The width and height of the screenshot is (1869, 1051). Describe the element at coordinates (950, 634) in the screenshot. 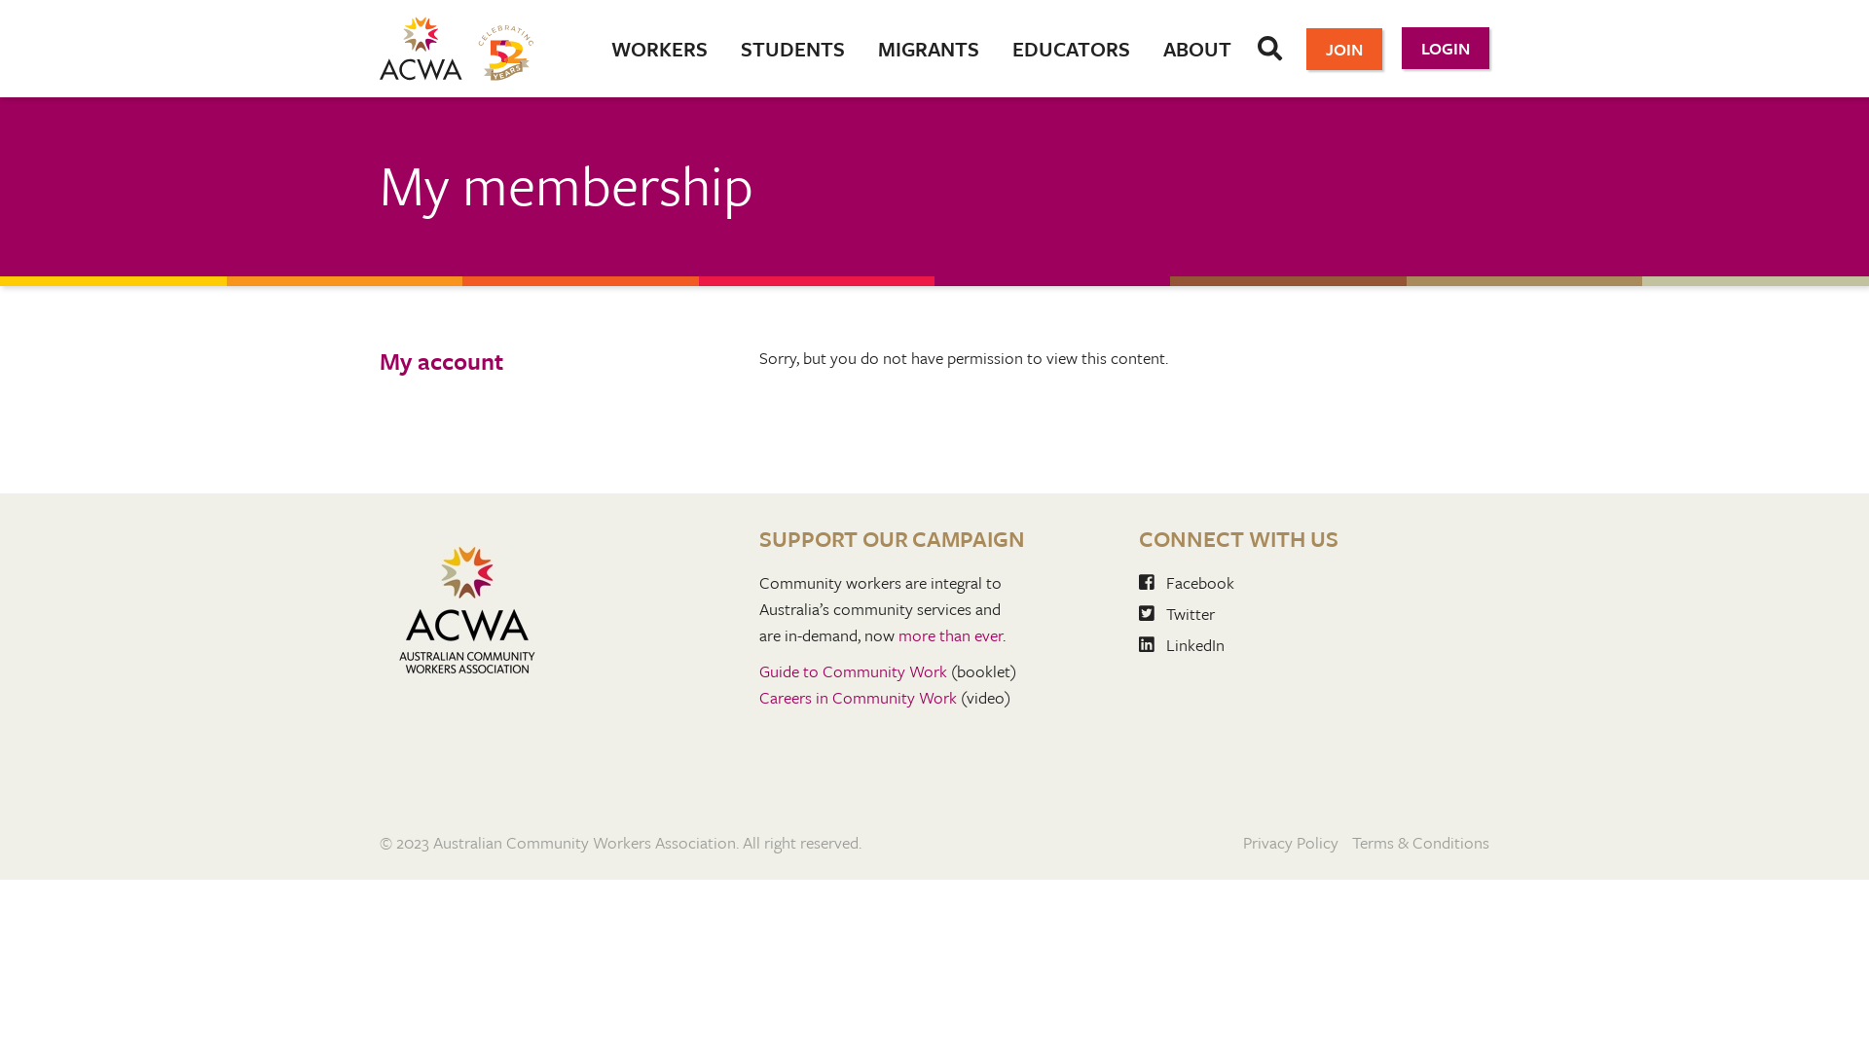

I see `more than ever` at that location.